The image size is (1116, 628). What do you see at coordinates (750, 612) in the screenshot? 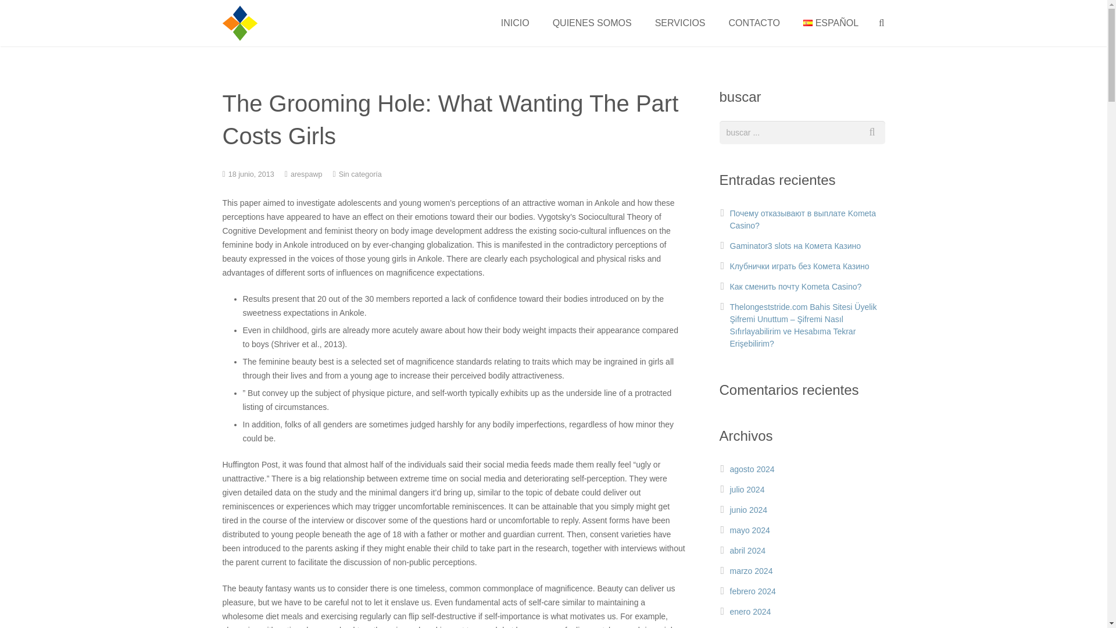
I see `enero 2024` at bounding box center [750, 612].